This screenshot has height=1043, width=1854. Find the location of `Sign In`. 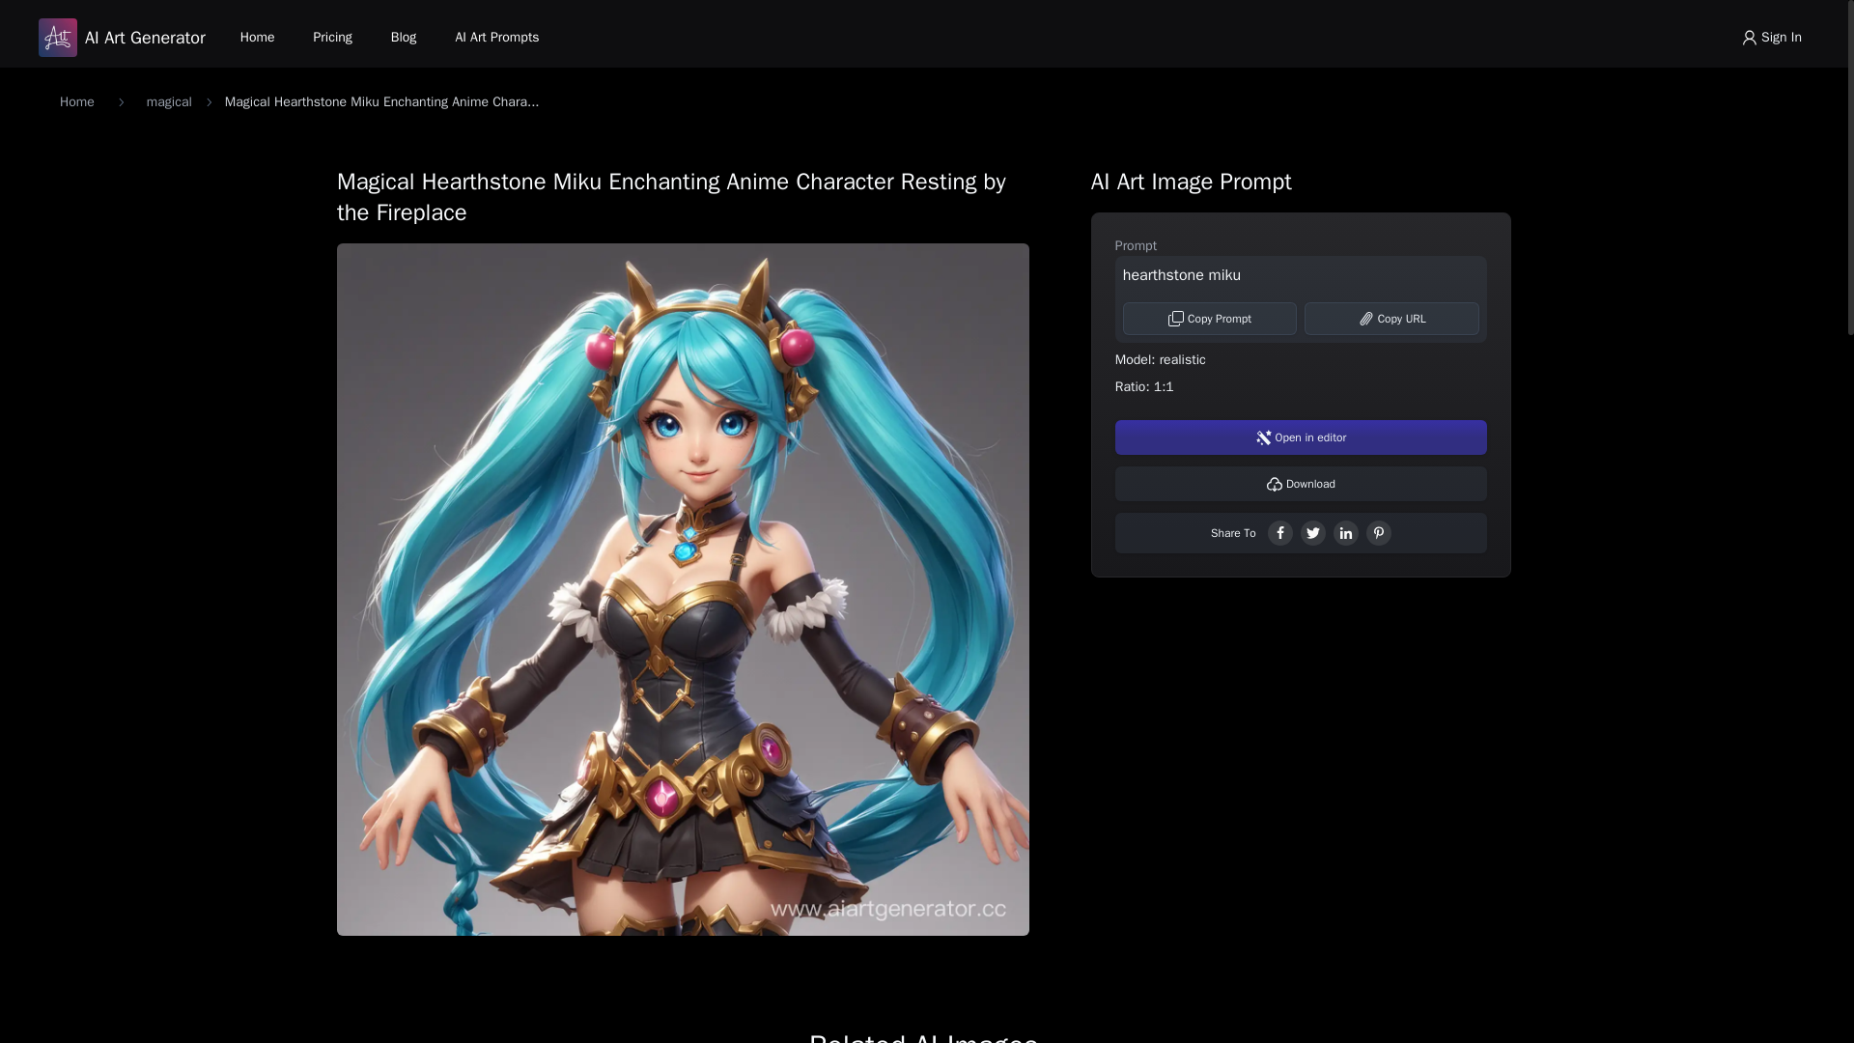

Sign In is located at coordinates (1771, 37).